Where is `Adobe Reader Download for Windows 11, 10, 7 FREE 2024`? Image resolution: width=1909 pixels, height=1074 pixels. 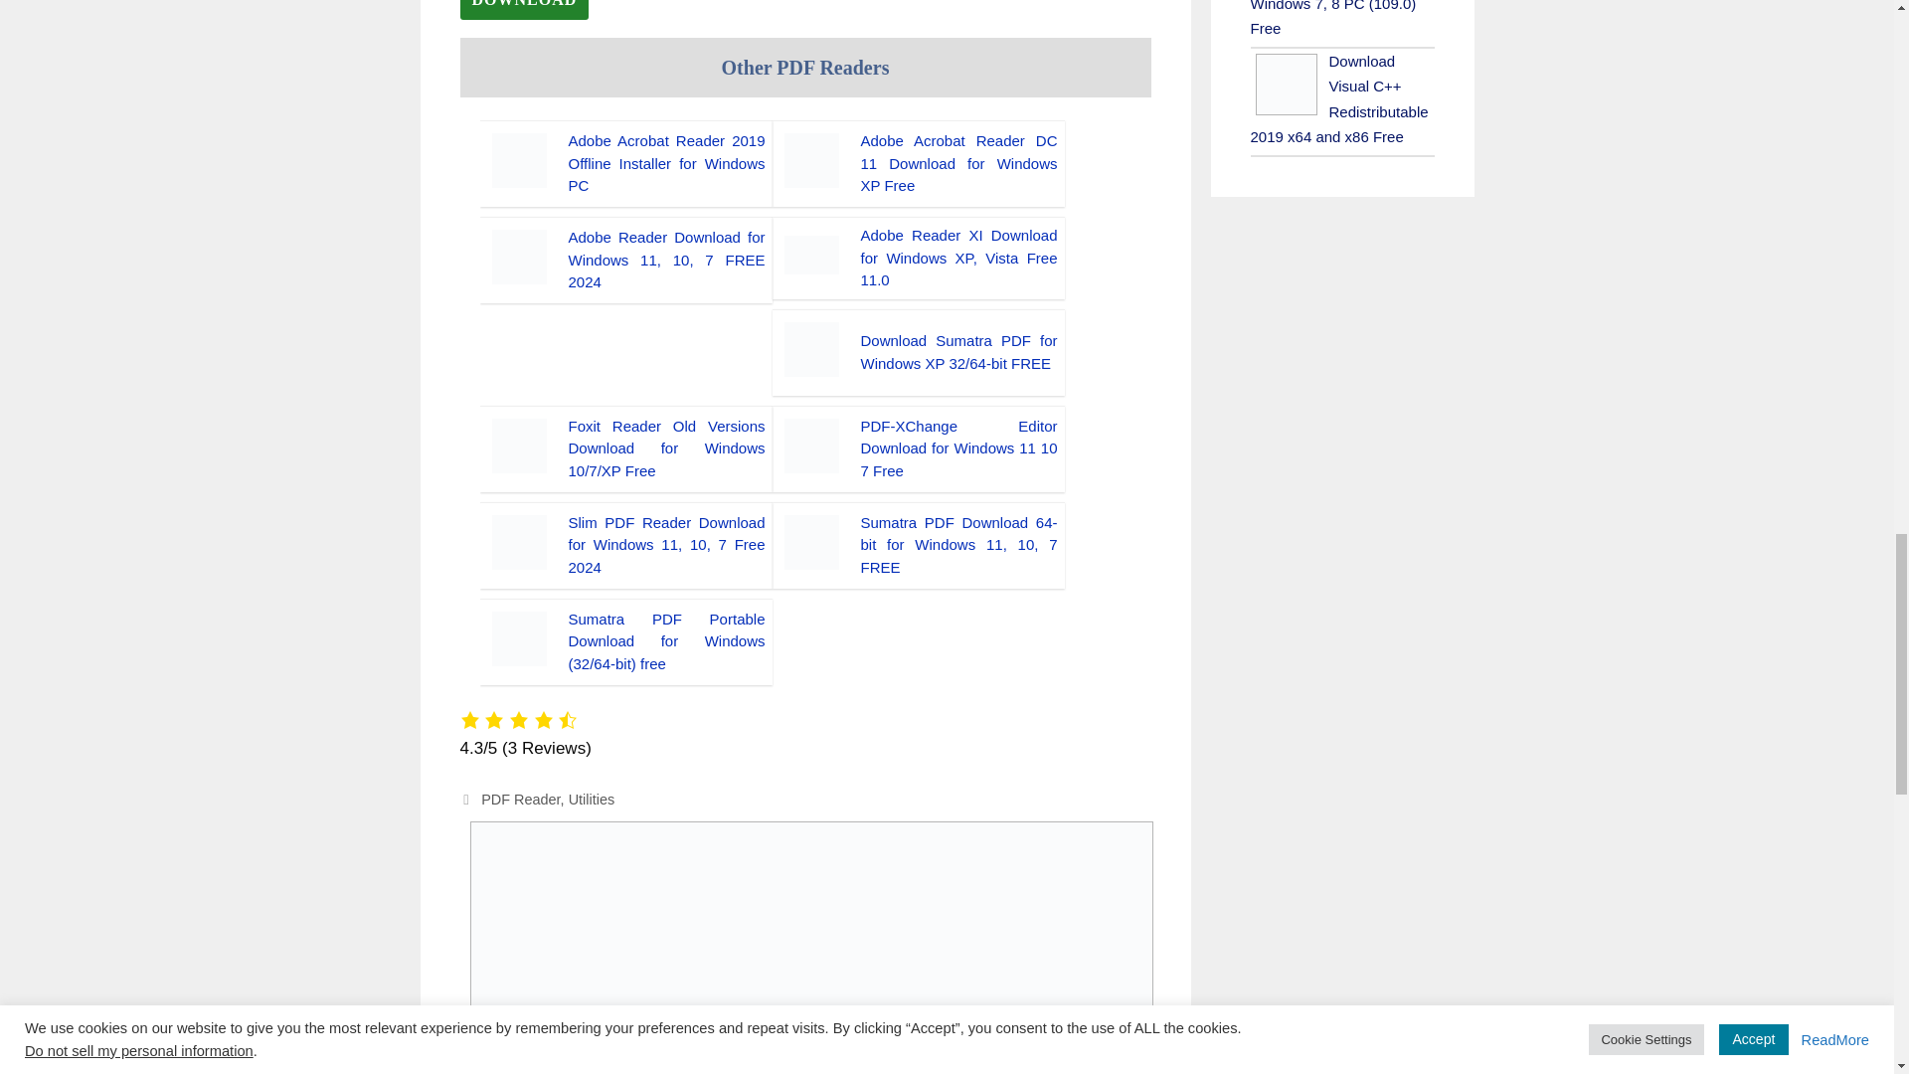 Adobe Reader Download for Windows 11, 10, 7 FREE 2024 is located at coordinates (666, 259).